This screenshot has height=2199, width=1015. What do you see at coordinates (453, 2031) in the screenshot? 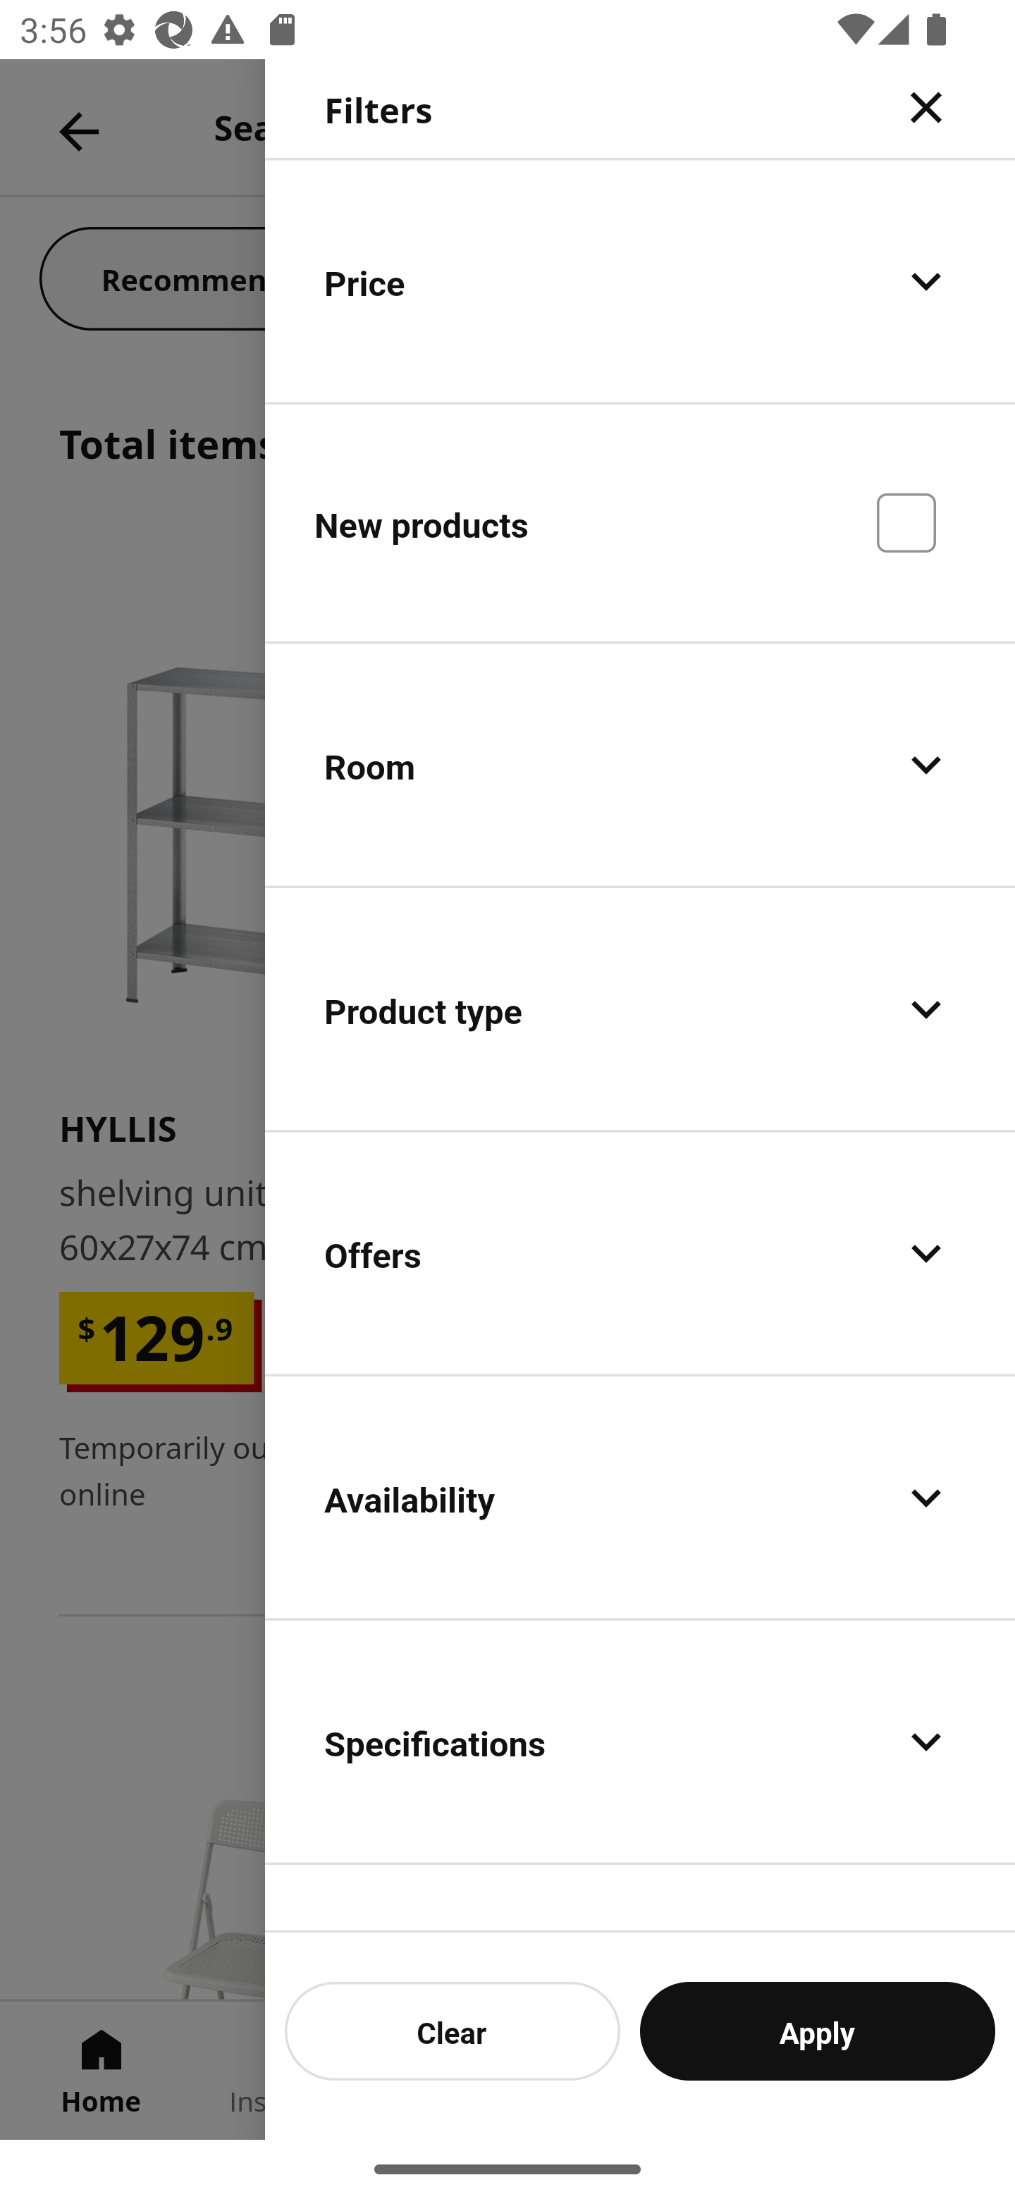
I see `Clear` at bounding box center [453, 2031].